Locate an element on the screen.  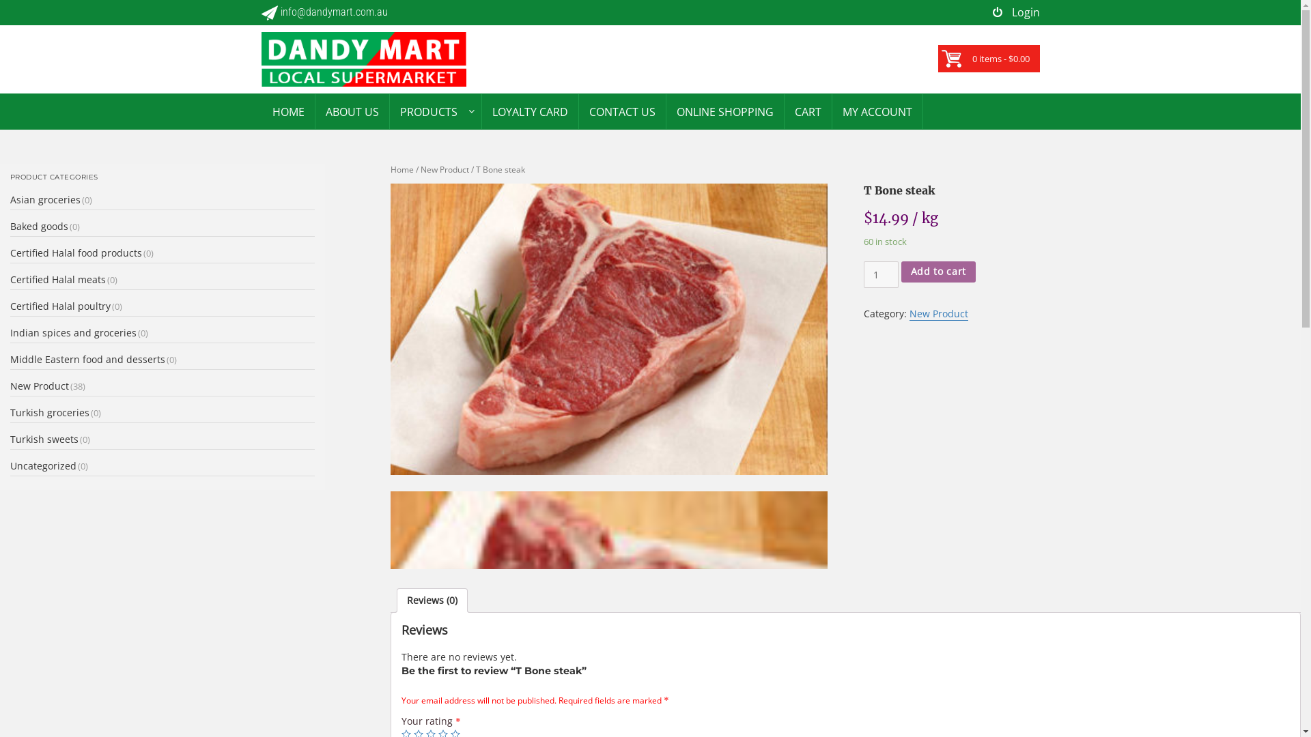
PRODUCTS is located at coordinates (428, 112).